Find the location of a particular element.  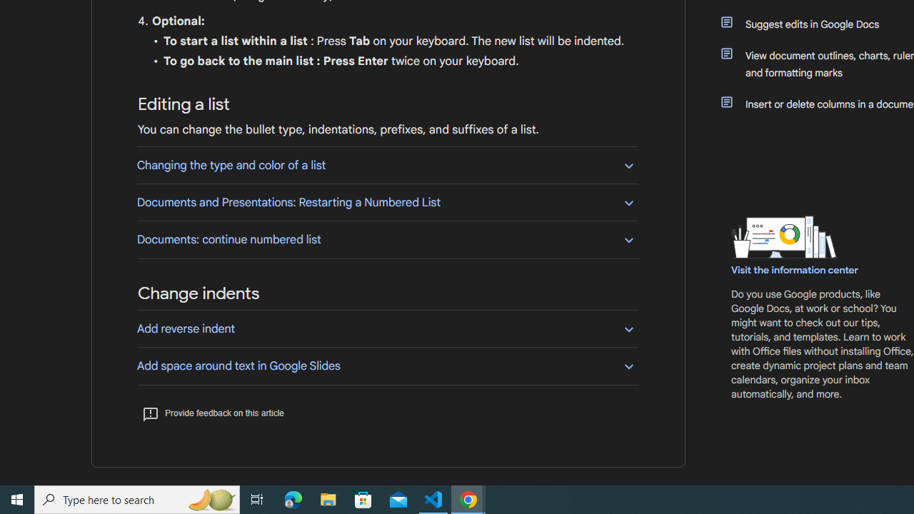

Add reverse indent is located at coordinates (387, 328).